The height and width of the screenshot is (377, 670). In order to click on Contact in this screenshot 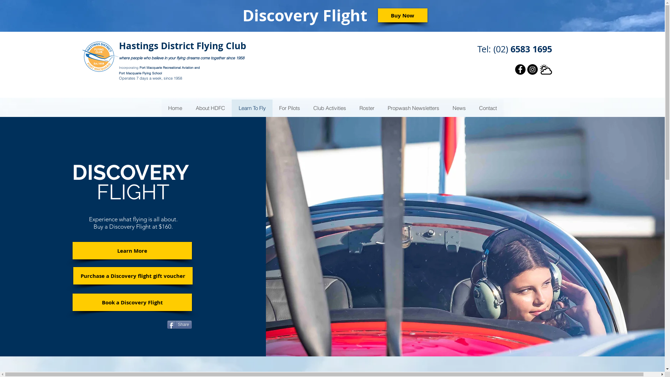, I will do `click(488, 108)`.